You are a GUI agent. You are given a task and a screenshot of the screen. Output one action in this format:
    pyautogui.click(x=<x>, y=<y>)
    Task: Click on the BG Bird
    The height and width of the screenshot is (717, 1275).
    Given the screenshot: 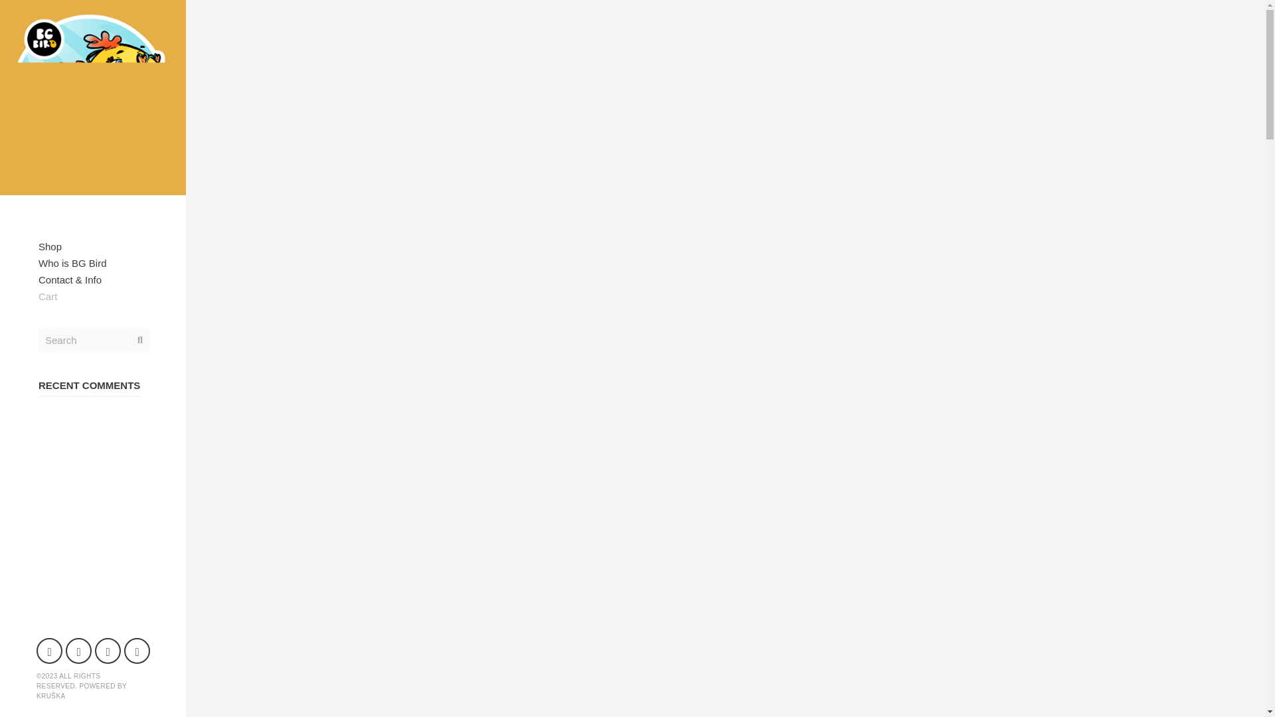 What is the action you would take?
    pyautogui.click(x=93, y=97)
    